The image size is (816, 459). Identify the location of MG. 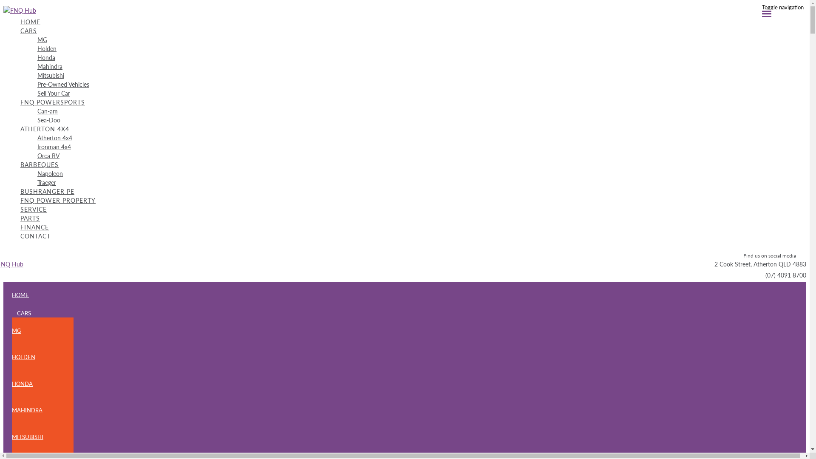
(42, 331).